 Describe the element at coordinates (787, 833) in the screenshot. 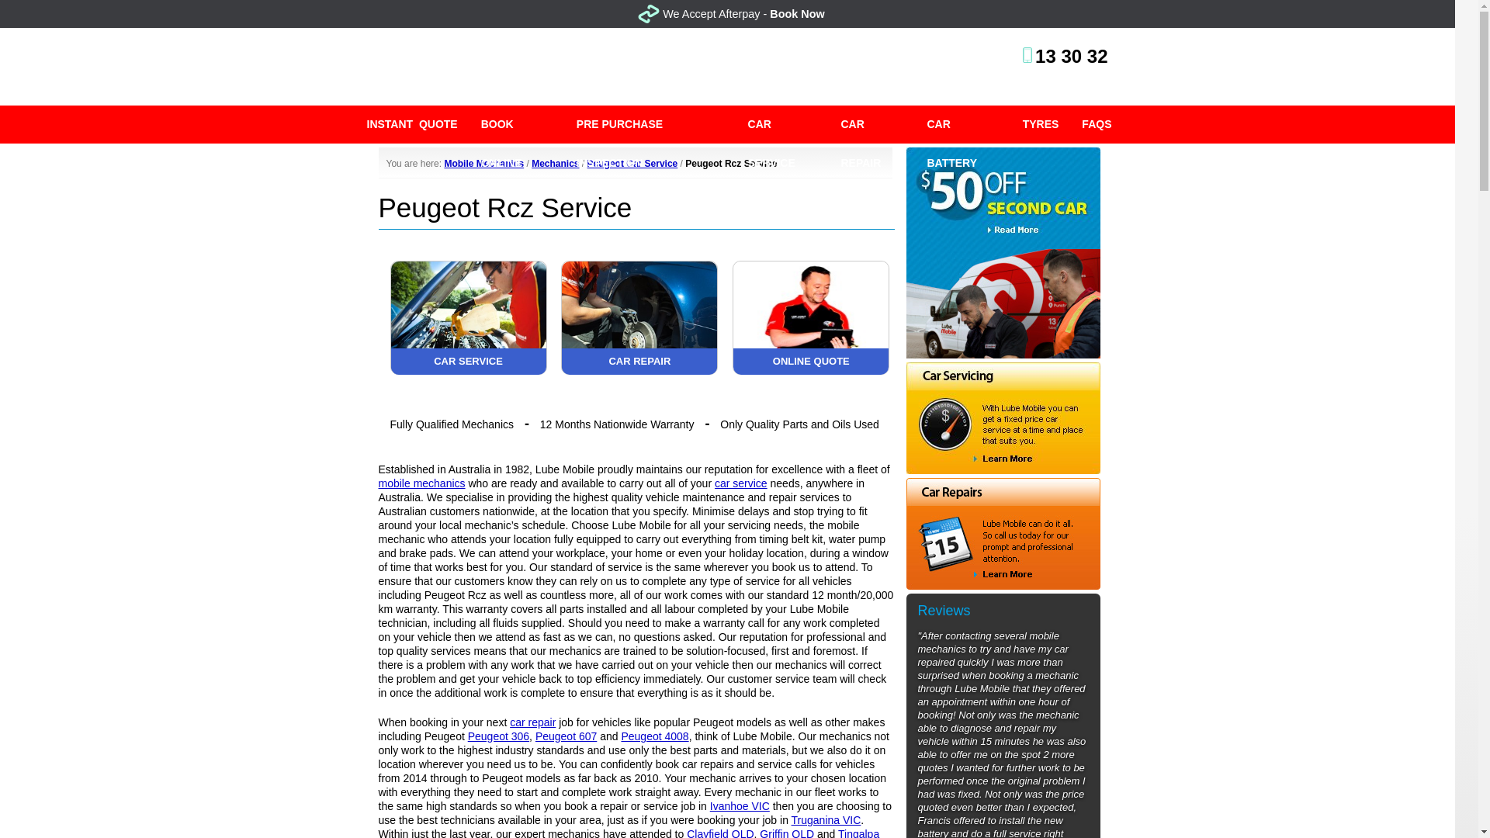

I see `Griffin QLD` at that location.